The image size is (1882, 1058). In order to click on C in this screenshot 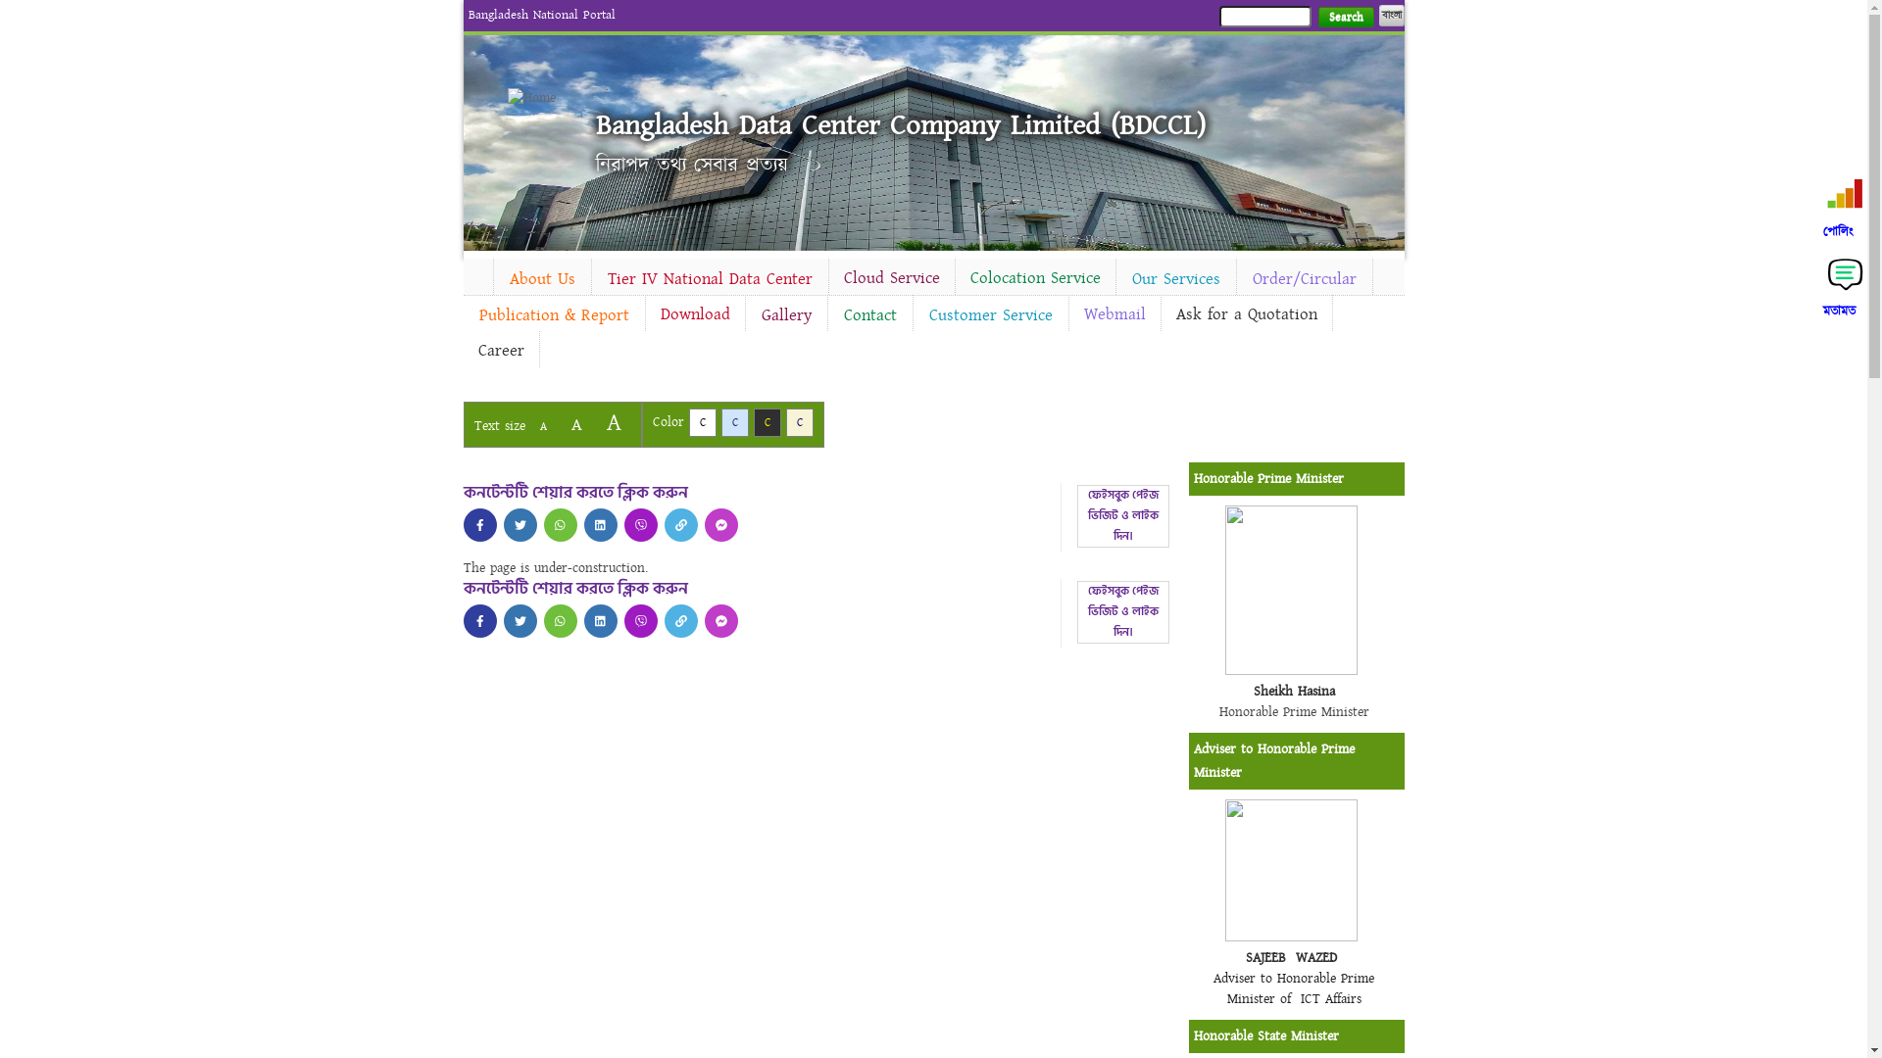, I will do `click(702, 423)`.